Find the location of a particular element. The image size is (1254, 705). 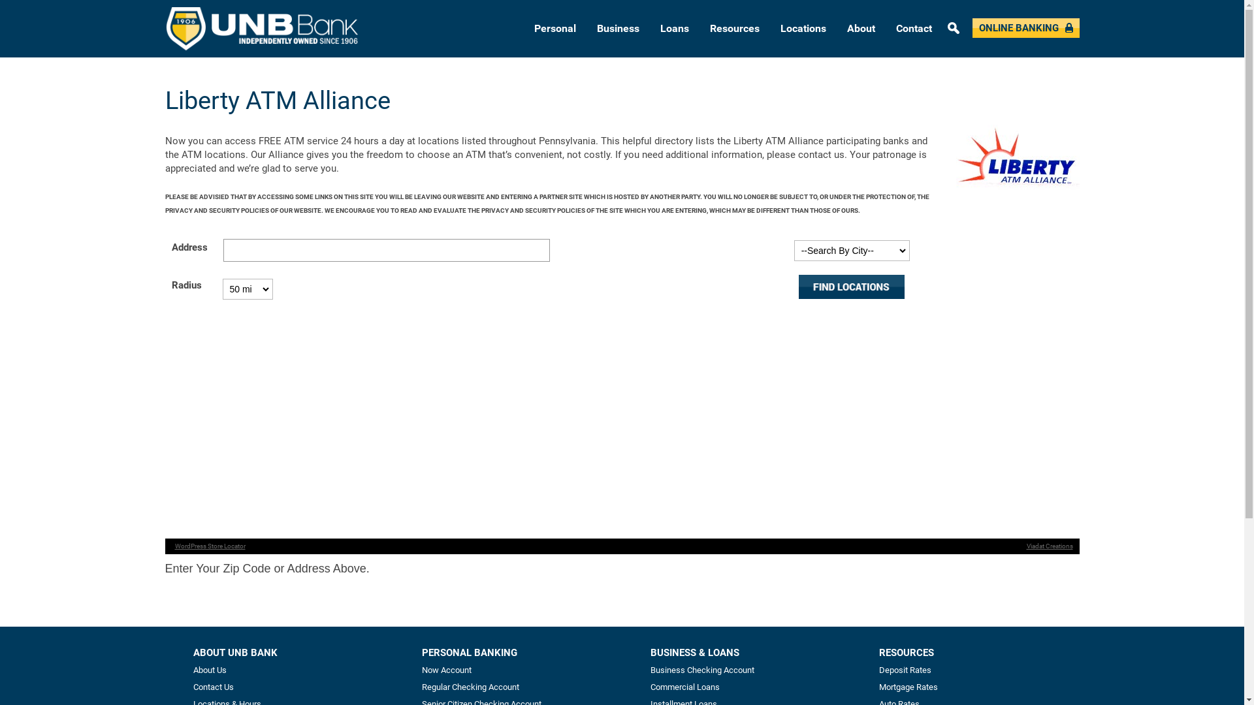

Commercial Loans is located at coordinates (685, 687).